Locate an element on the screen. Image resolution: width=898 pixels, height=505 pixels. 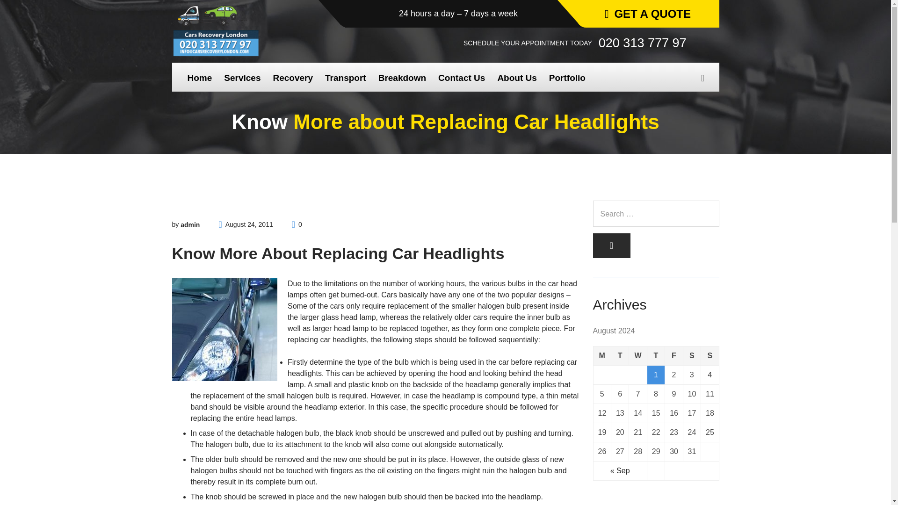
About Us is located at coordinates (516, 78).